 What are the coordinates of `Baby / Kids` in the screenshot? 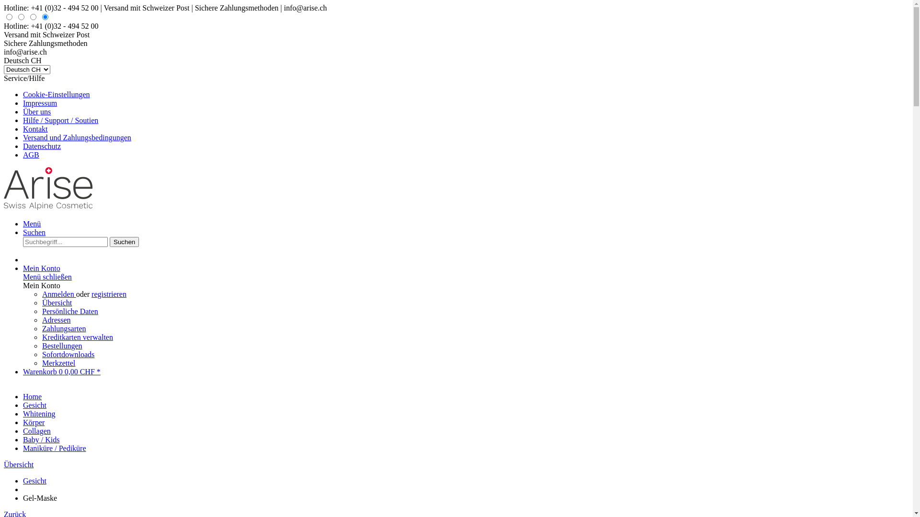 It's located at (41, 439).